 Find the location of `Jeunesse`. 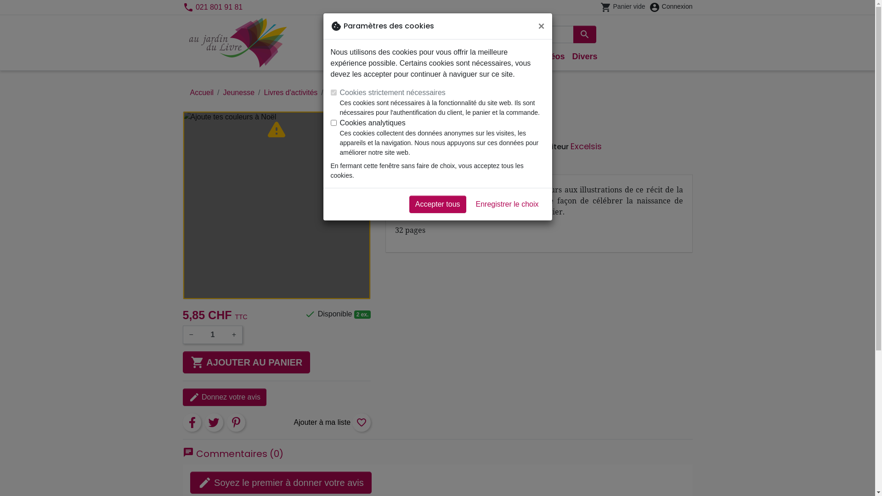

Jeunesse is located at coordinates (470, 57).